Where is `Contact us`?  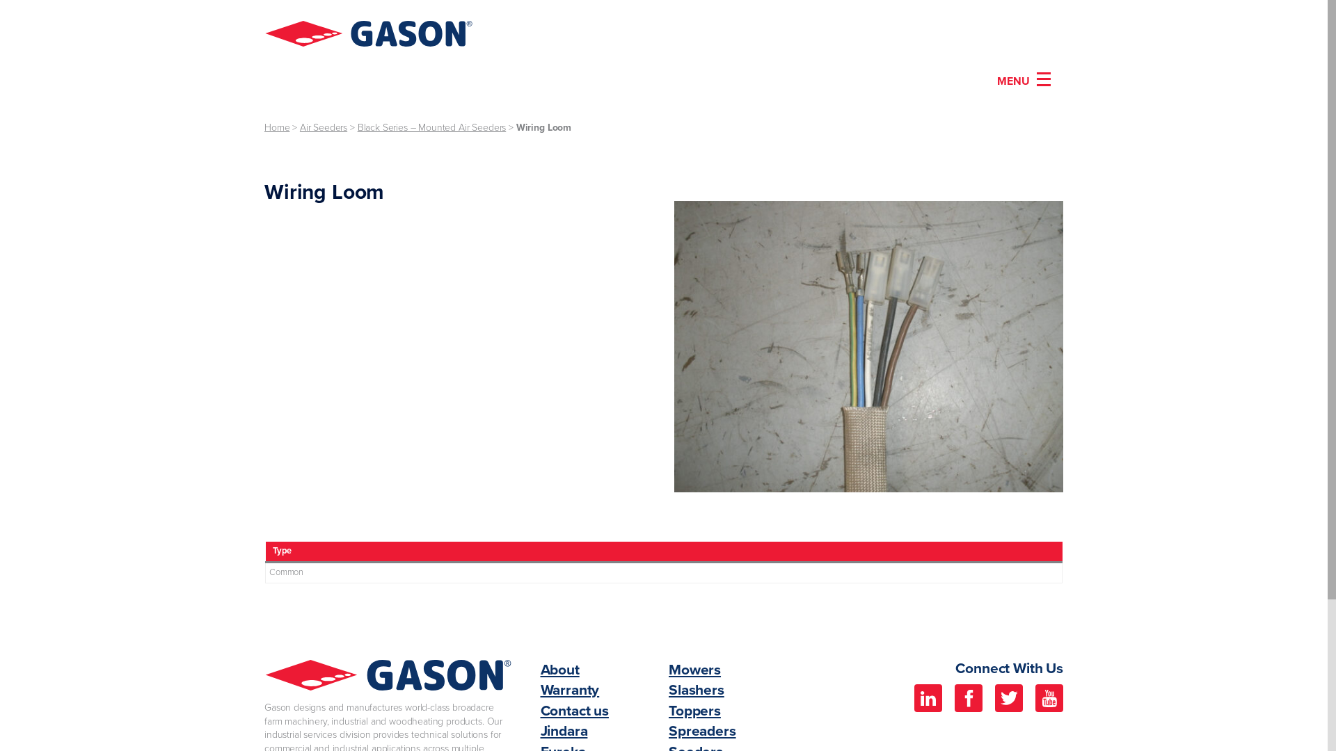
Contact us is located at coordinates (574, 711).